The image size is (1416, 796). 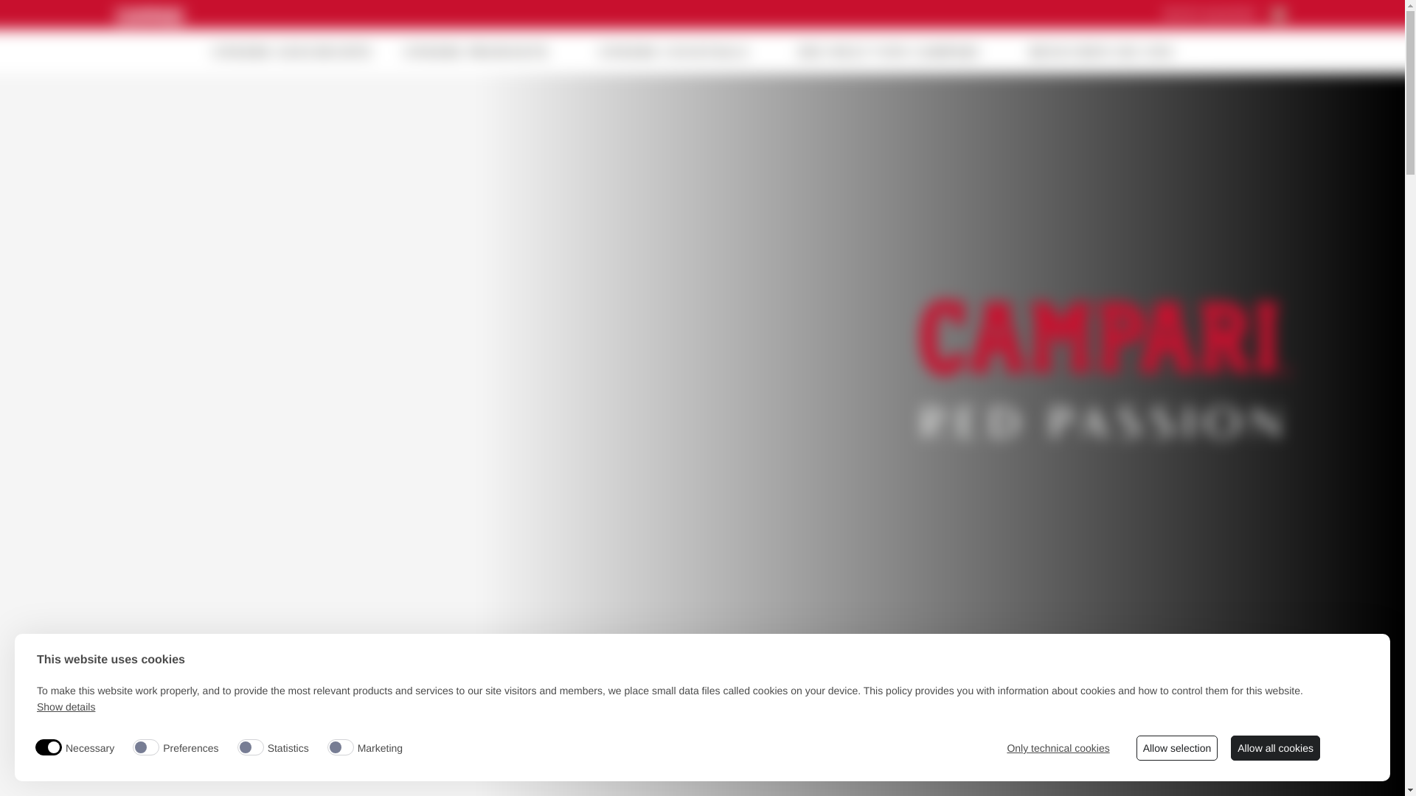 What do you see at coordinates (898, 52) in the screenshot?
I see `DIE WELT VON CAMPARI` at bounding box center [898, 52].